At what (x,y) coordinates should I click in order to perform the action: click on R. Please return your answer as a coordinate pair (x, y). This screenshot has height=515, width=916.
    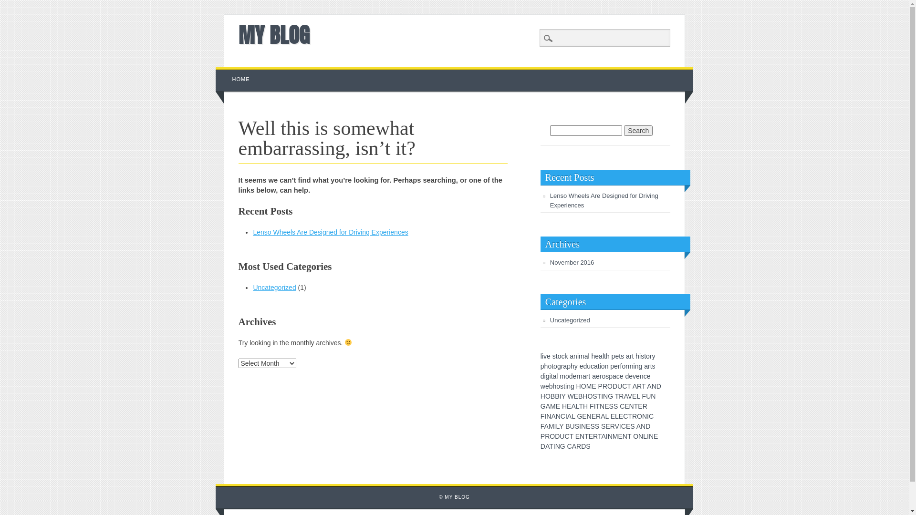
    Looking at the image, I should click on (639, 386).